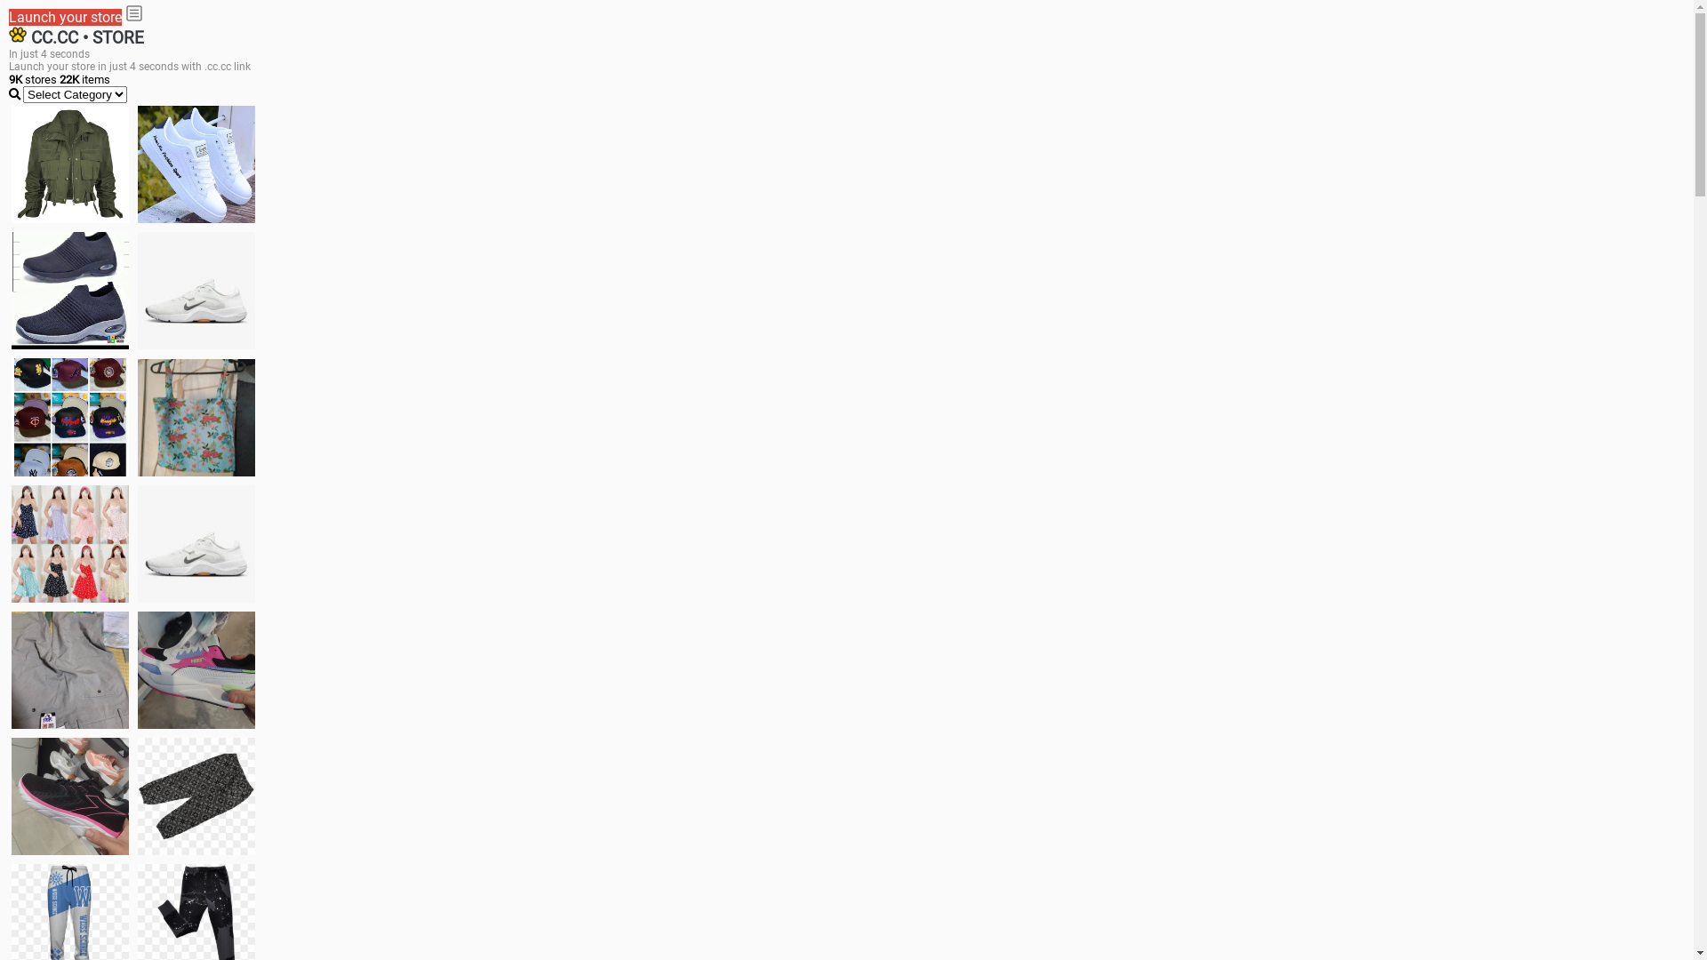 This screenshot has height=960, width=1707. I want to click on Shoes, so click(196, 544).